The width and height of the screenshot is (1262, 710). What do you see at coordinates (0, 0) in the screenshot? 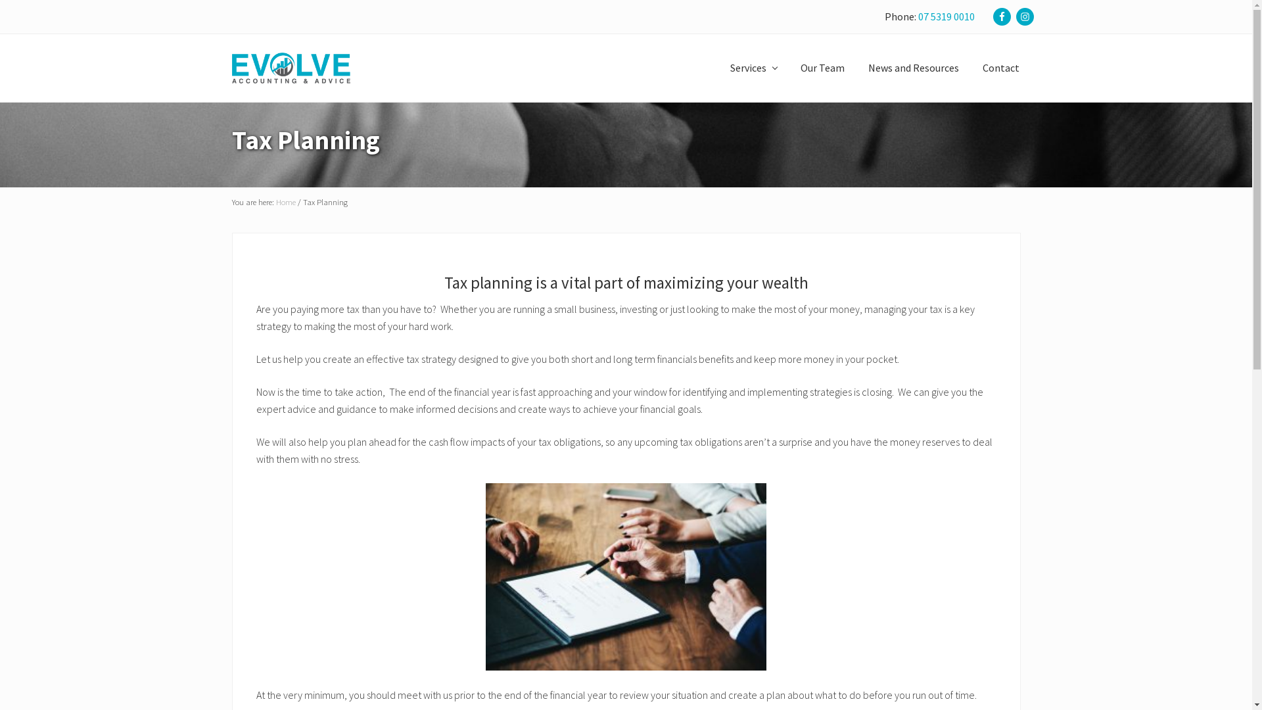
I see `Skip to right header navigation` at bounding box center [0, 0].